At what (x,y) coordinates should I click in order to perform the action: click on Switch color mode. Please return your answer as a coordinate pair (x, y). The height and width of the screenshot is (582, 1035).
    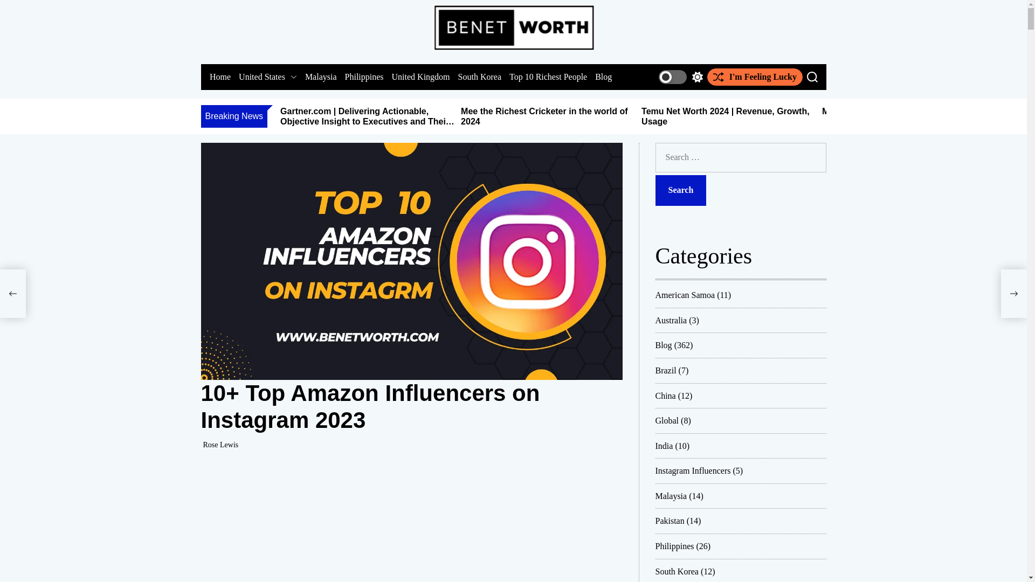
    Looking at the image, I should click on (680, 77).